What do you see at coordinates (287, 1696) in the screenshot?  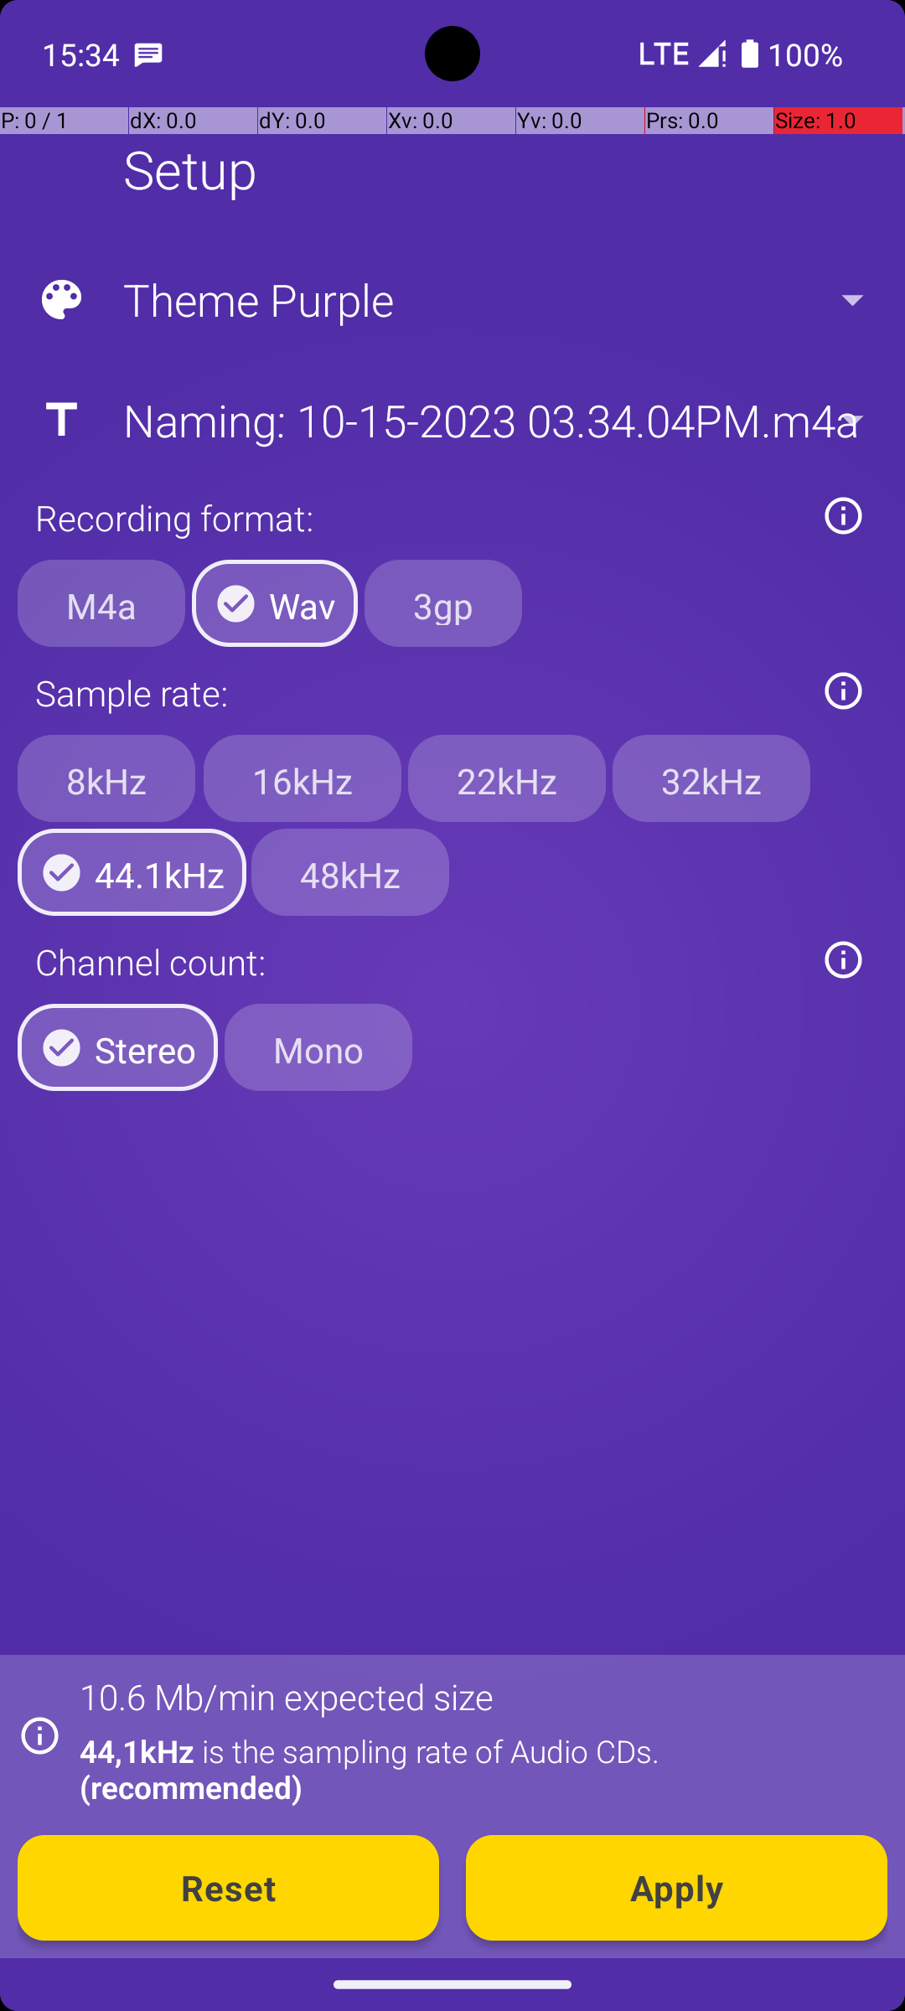 I see `10.6 Mb/min expected size` at bounding box center [287, 1696].